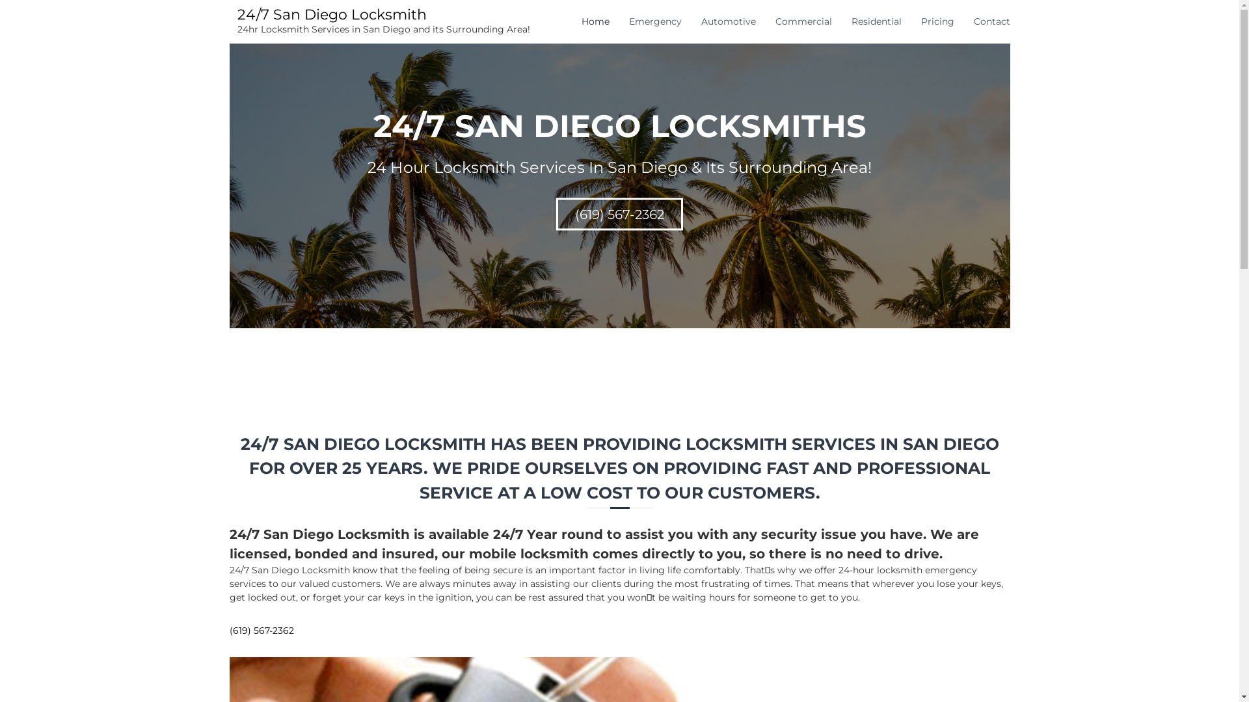  What do you see at coordinates (596, 21) in the screenshot?
I see `Home` at bounding box center [596, 21].